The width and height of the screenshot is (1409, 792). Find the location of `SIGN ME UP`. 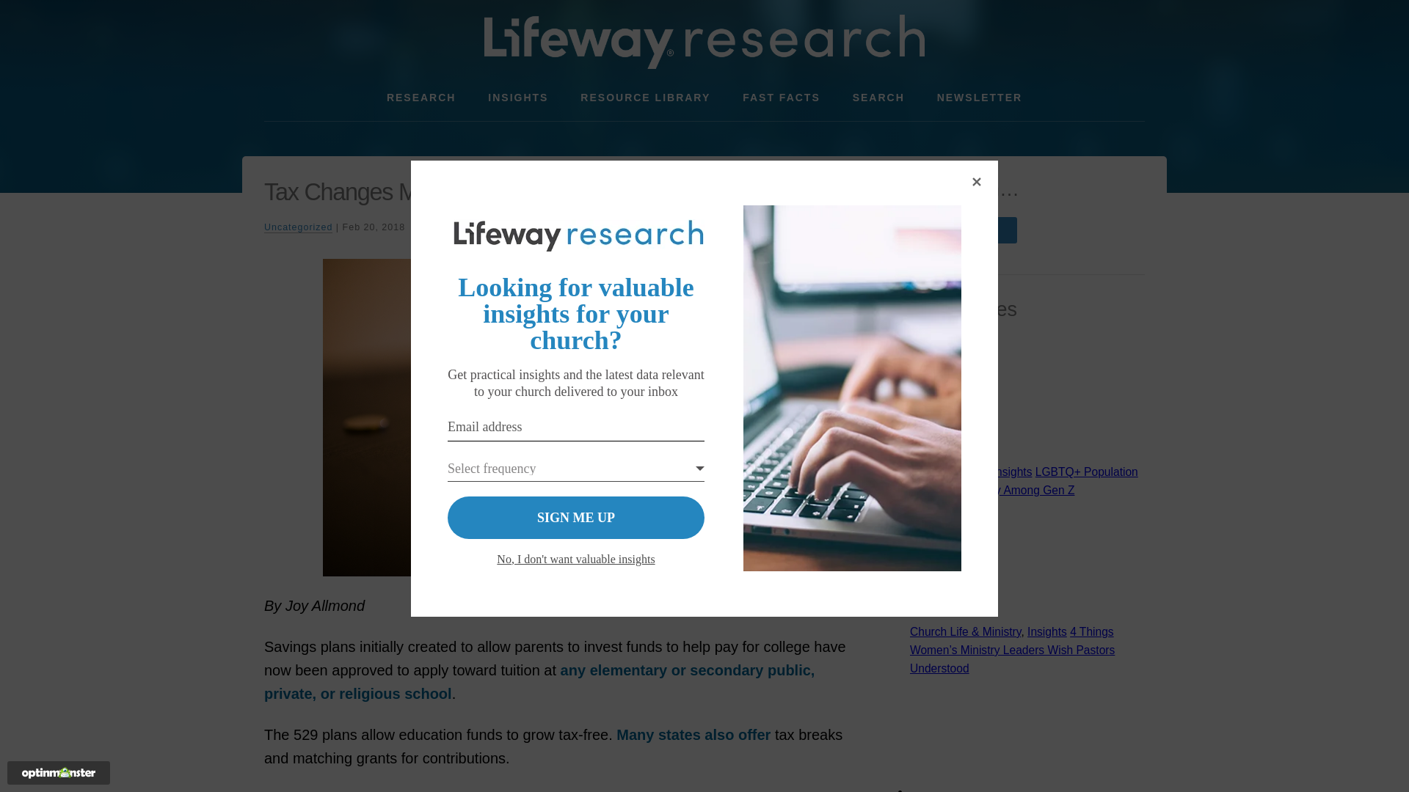

SIGN ME UP is located at coordinates (576, 517).